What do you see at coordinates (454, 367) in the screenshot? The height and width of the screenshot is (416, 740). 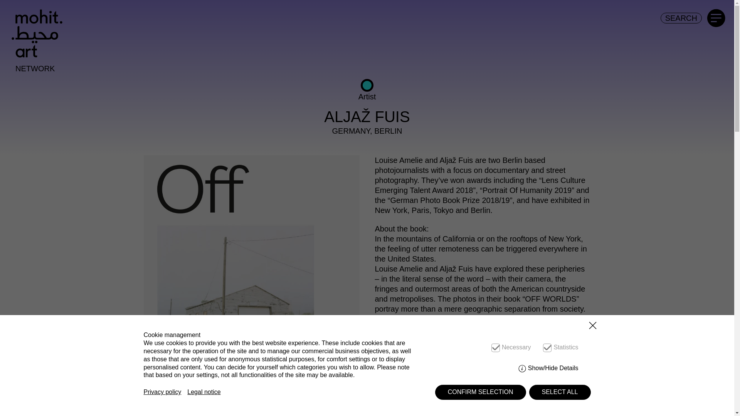 I see `Louise Amelie` at bounding box center [454, 367].